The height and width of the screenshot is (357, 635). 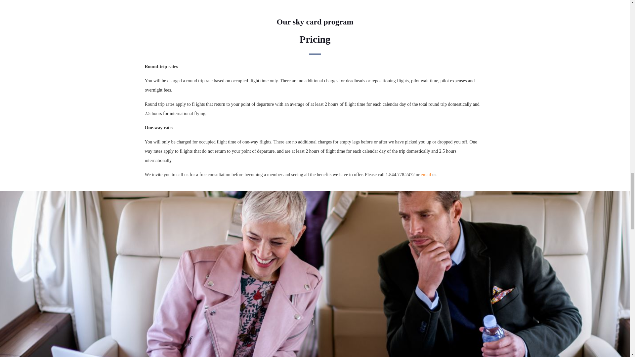 I want to click on email, so click(x=426, y=175).